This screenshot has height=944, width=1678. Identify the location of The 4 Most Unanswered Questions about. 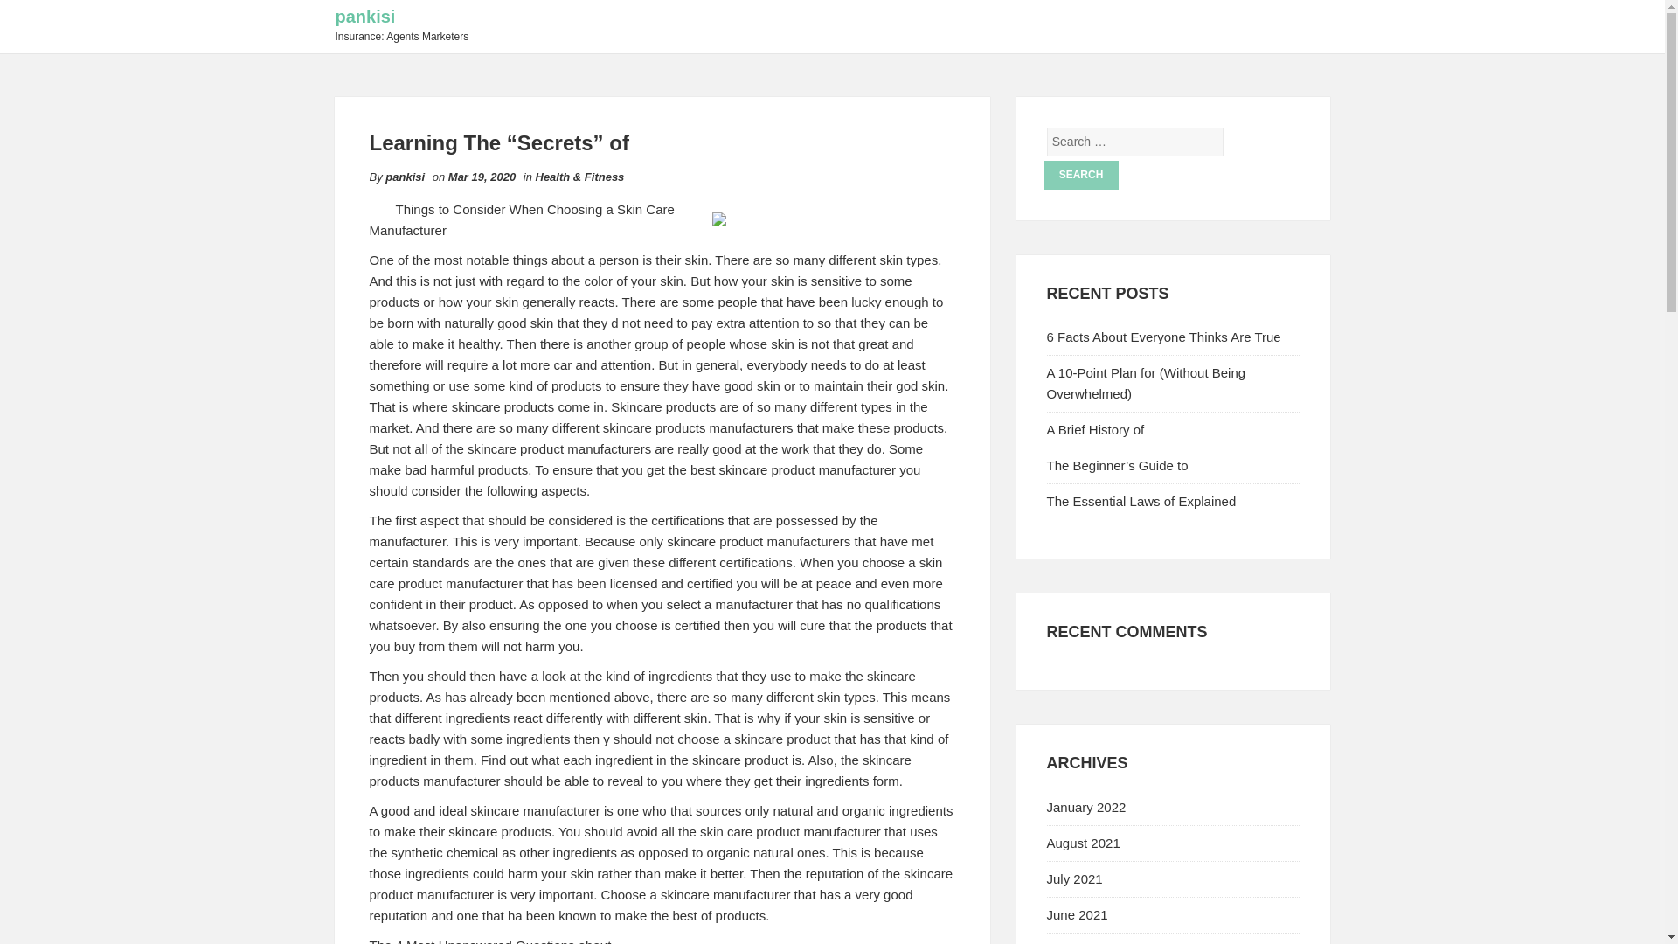
(489, 941).